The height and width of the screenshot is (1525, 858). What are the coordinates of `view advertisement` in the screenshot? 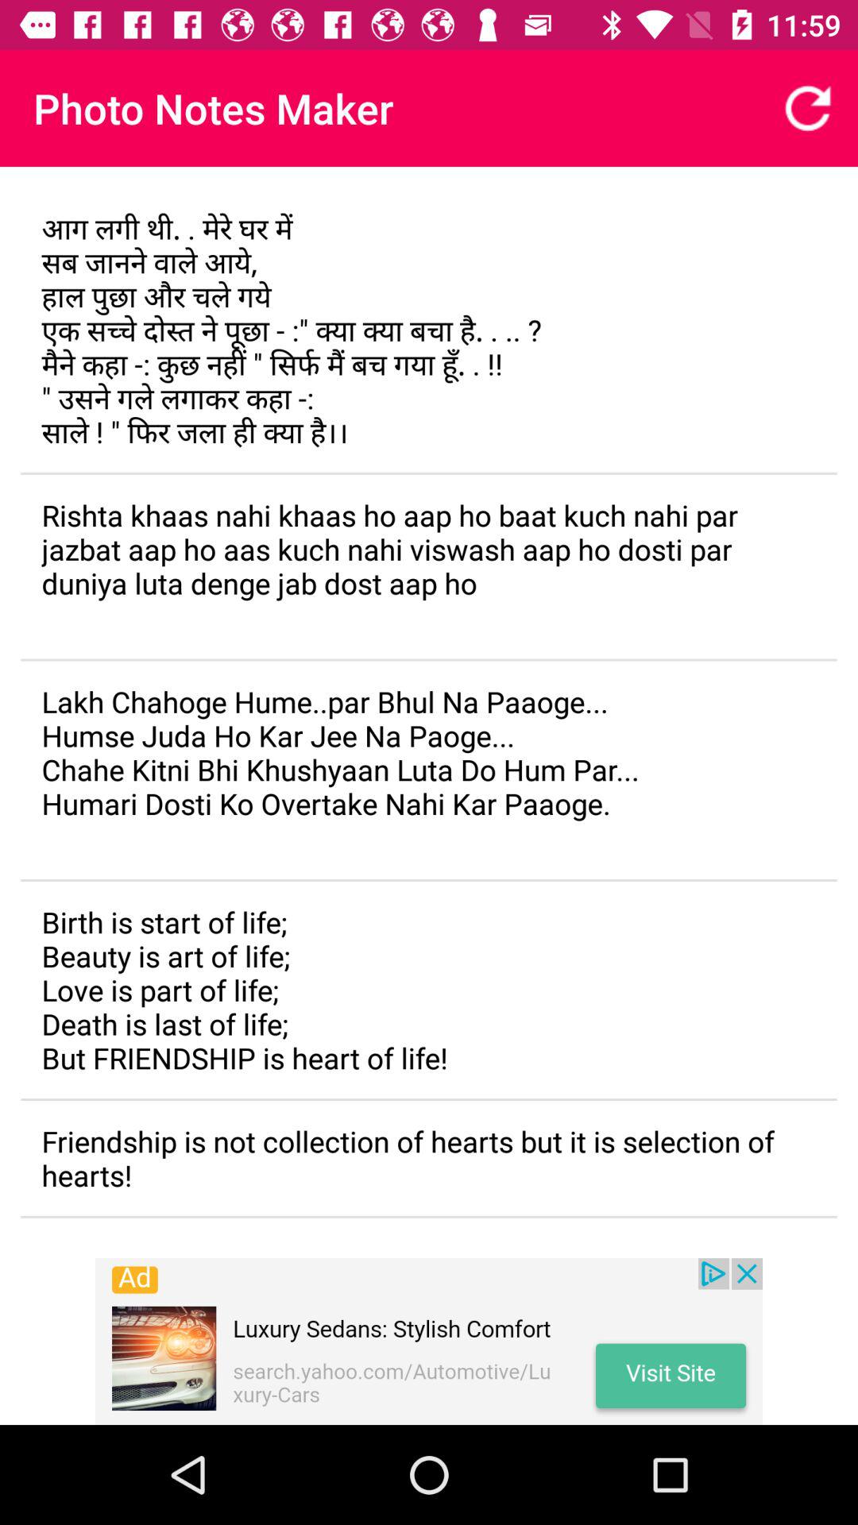 It's located at (429, 1342).